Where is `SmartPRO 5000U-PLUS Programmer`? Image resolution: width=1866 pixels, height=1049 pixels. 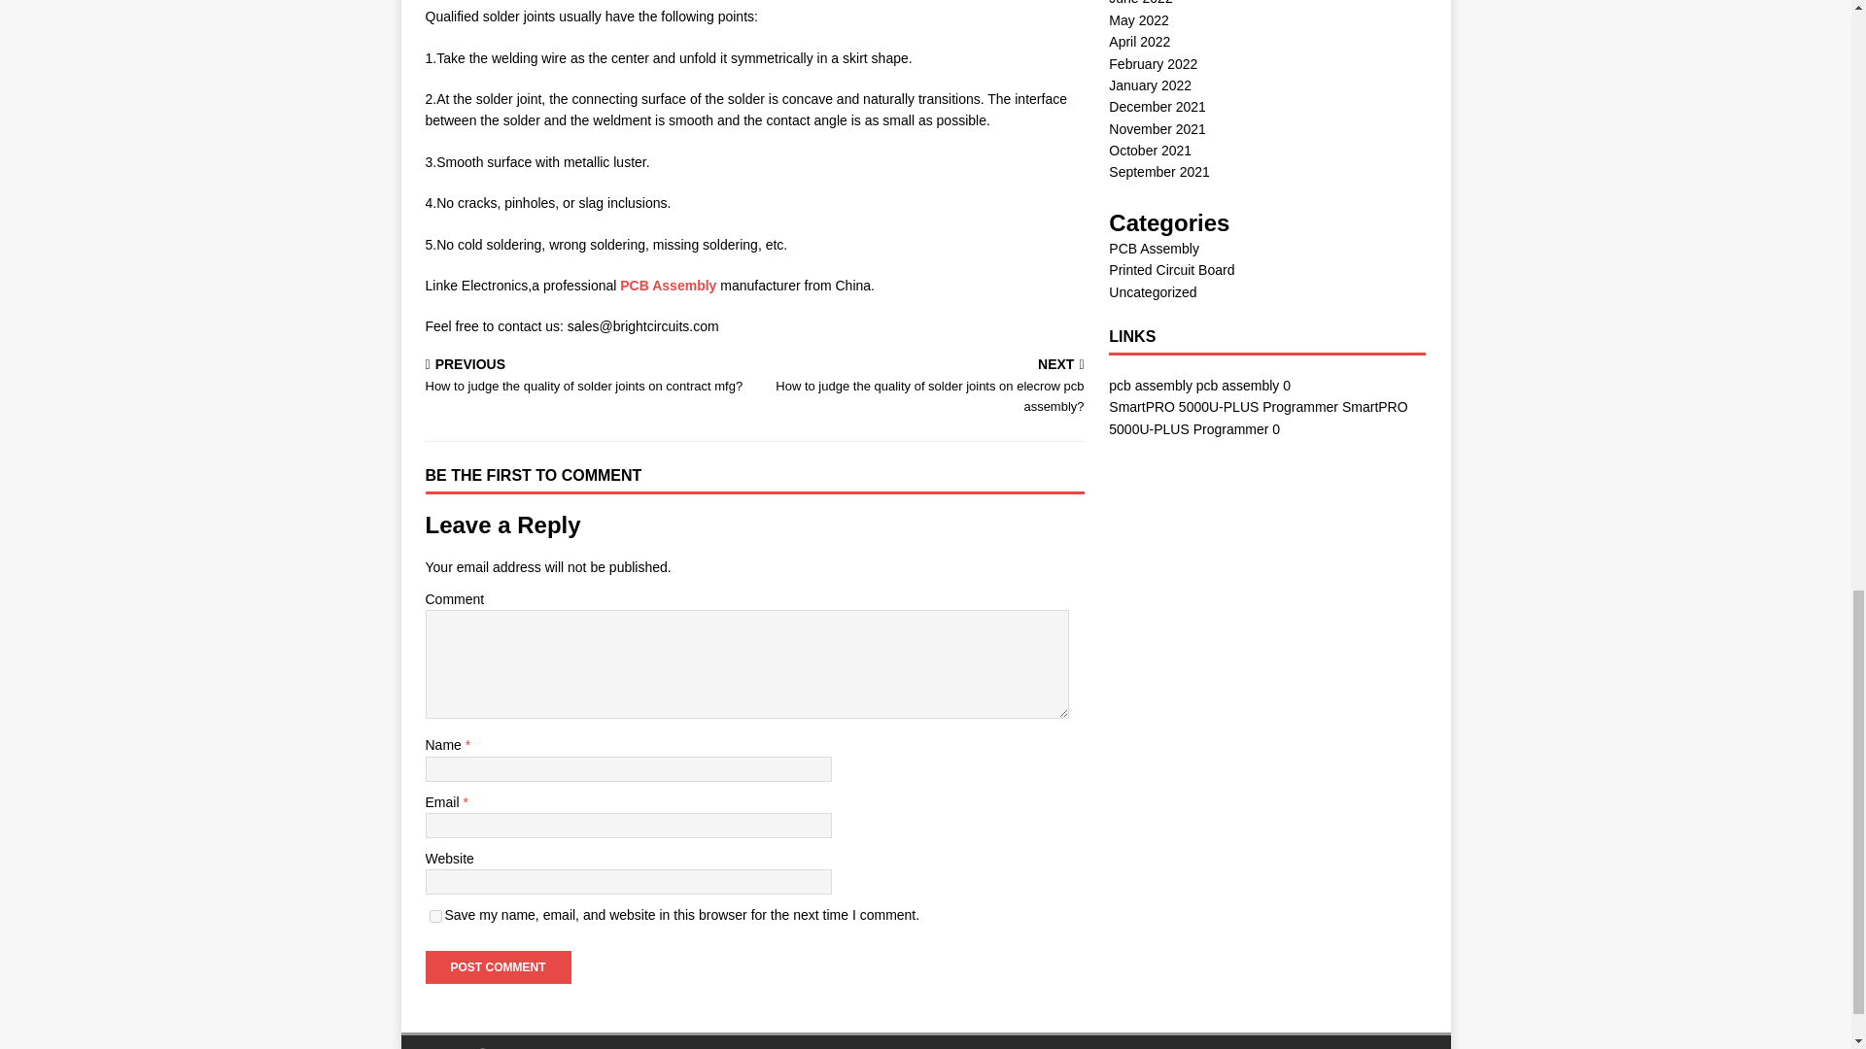
SmartPRO 5000U-PLUS Programmer is located at coordinates (1223, 406).